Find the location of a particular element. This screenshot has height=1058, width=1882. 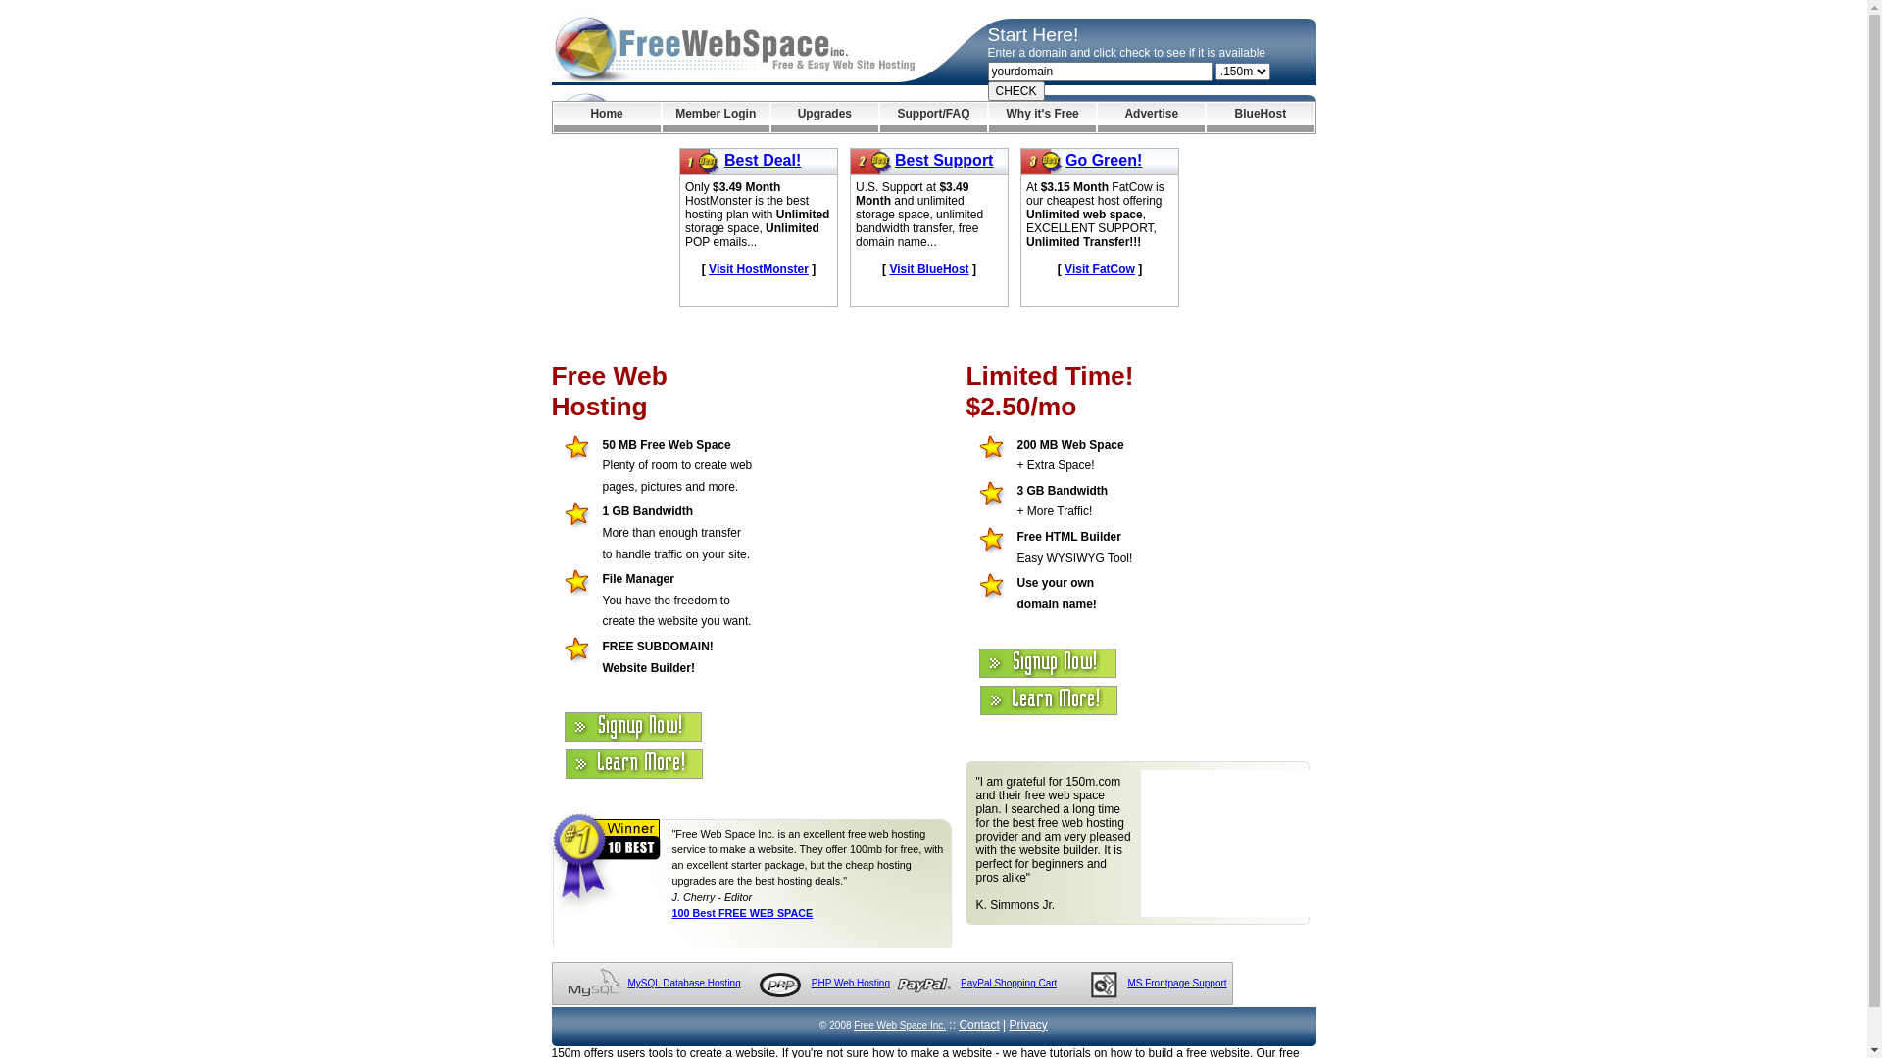

Privacy is located at coordinates (1029, 1025).